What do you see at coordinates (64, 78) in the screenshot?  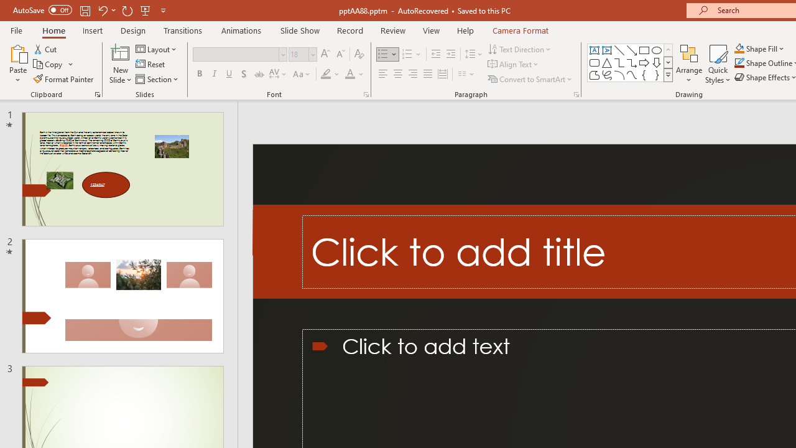 I see `Format Painter` at bounding box center [64, 78].